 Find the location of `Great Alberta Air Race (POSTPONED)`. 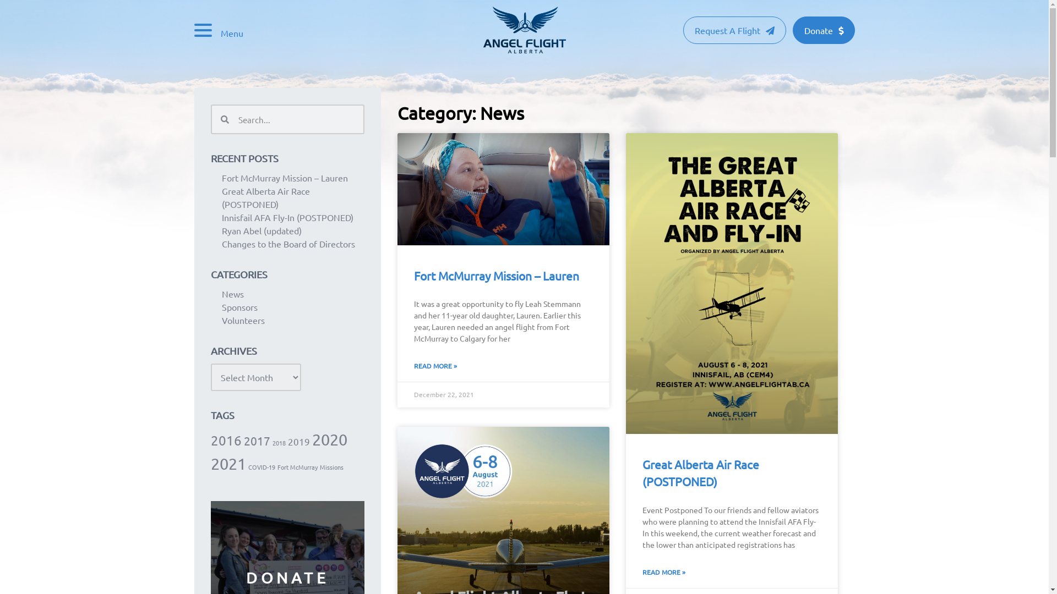

Great Alberta Air Race (POSTPONED) is located at coordinates (701, 472).